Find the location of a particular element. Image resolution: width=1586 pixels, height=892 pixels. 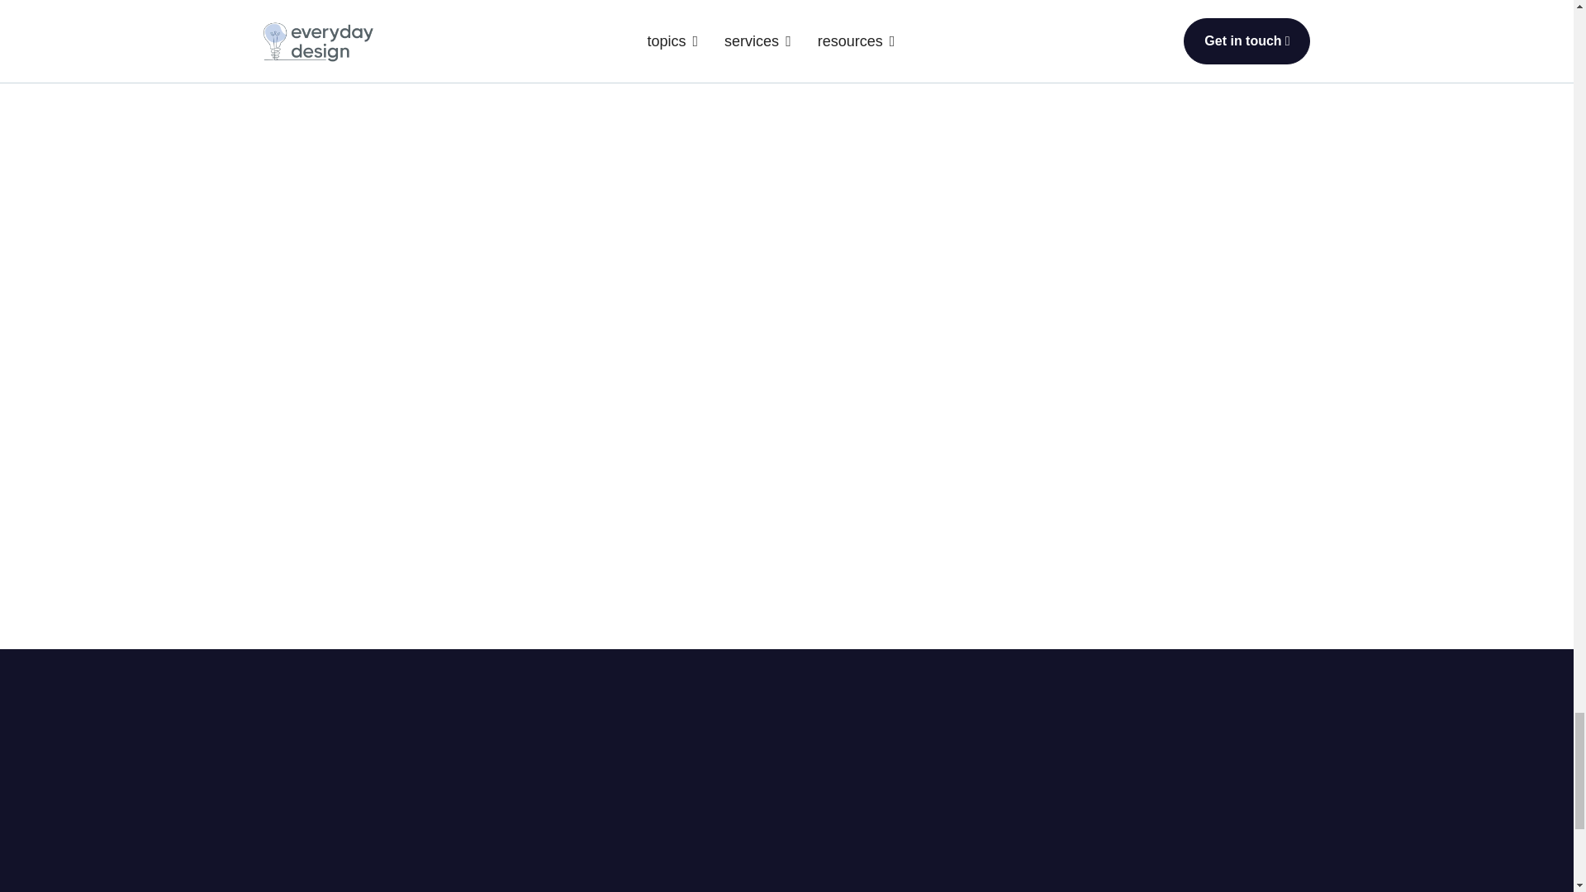

Send Message is located at coordinates (608, 230).